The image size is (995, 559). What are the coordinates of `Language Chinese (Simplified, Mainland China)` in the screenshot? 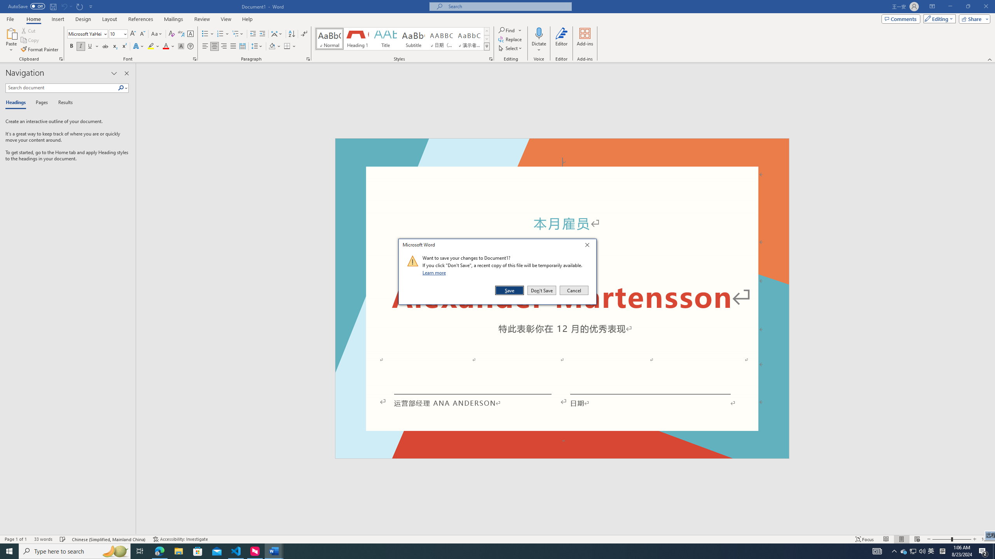 It's located at (110, 539).